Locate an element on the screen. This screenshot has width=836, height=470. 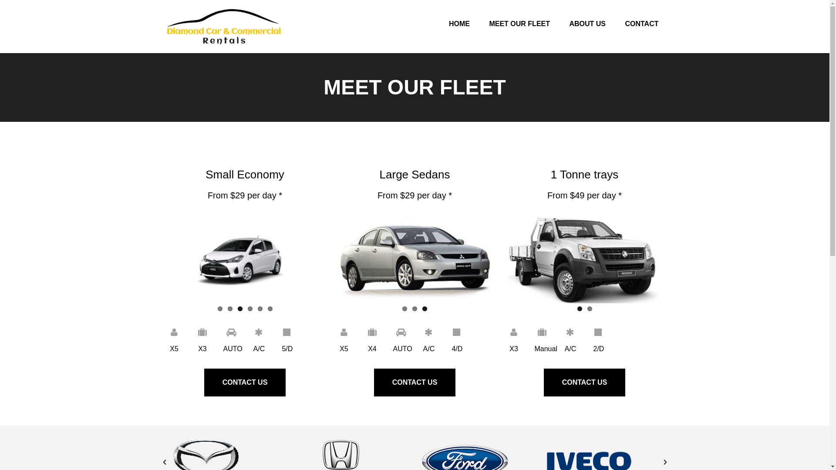
toyota-yaris-white-back is located at coordinates (245, 258).